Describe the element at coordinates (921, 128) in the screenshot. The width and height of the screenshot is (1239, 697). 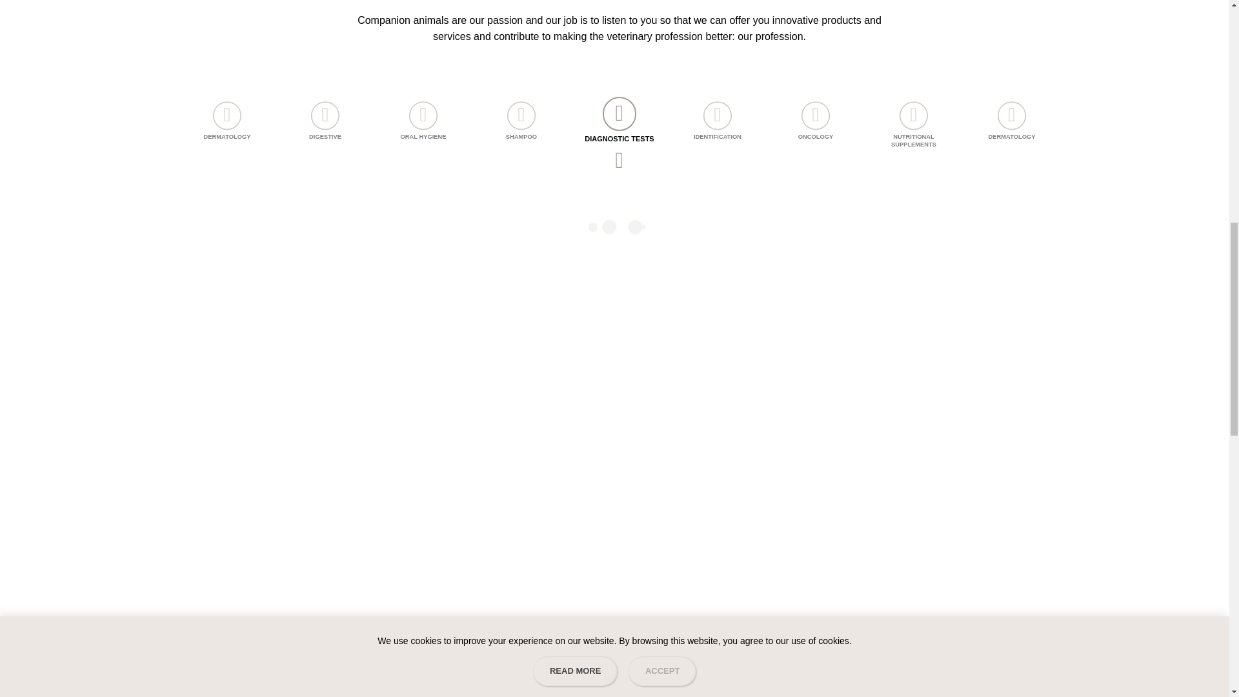
I see `NUTRITIONAL SUPPLEMENTS` at that location.